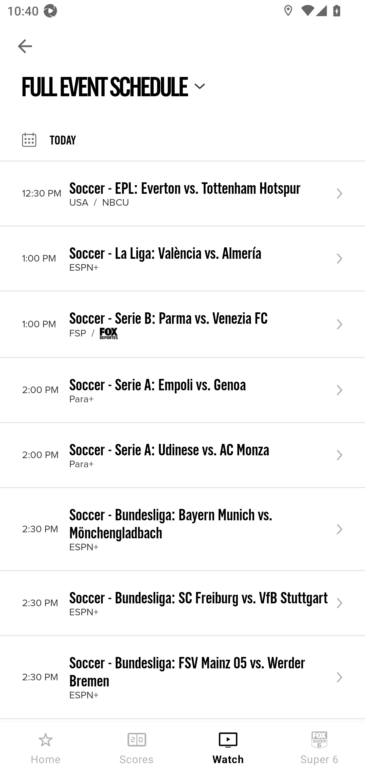 Image resolution: width=365 pixels, height=772 pixels. I want to click on 2:00 PM Soccer - Serie A: Empoli vs. Genoa Para+, so click(182, 390).